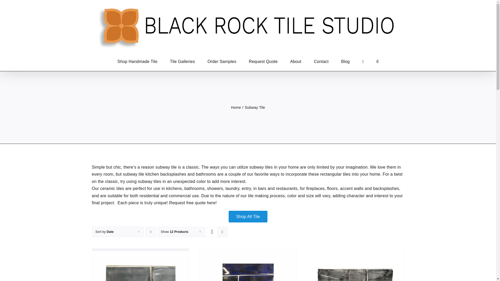 The image size is (500, 281). I want to click on Order Tile Samples, so click(222, 61).